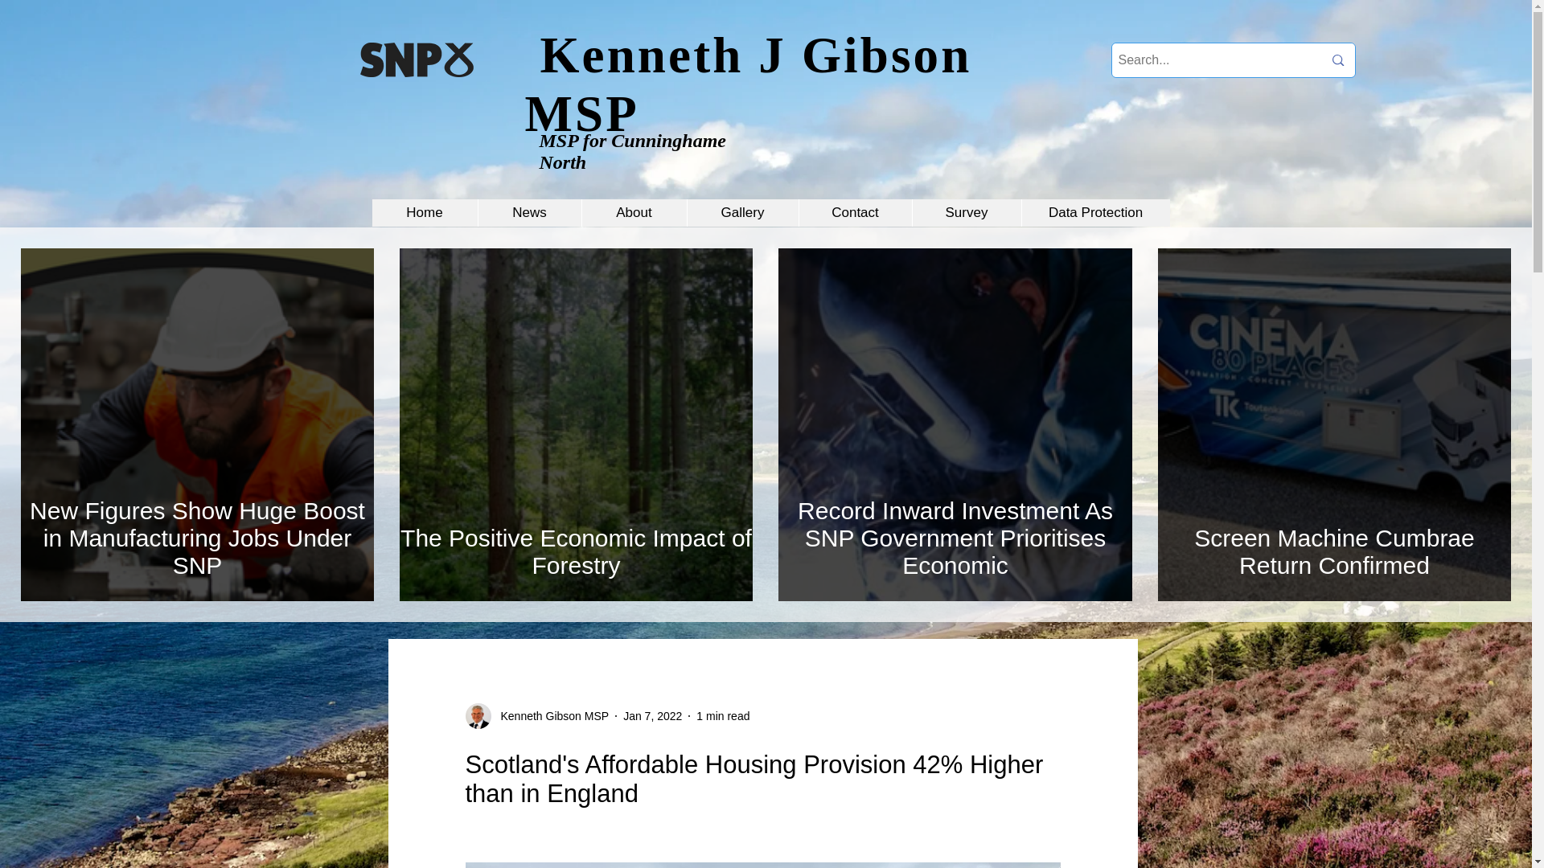 The image size is (1544, 868). Describe the element at coordinates (632, 151) in the screenshot. I see `MSP for Cunninghame North` at that location.